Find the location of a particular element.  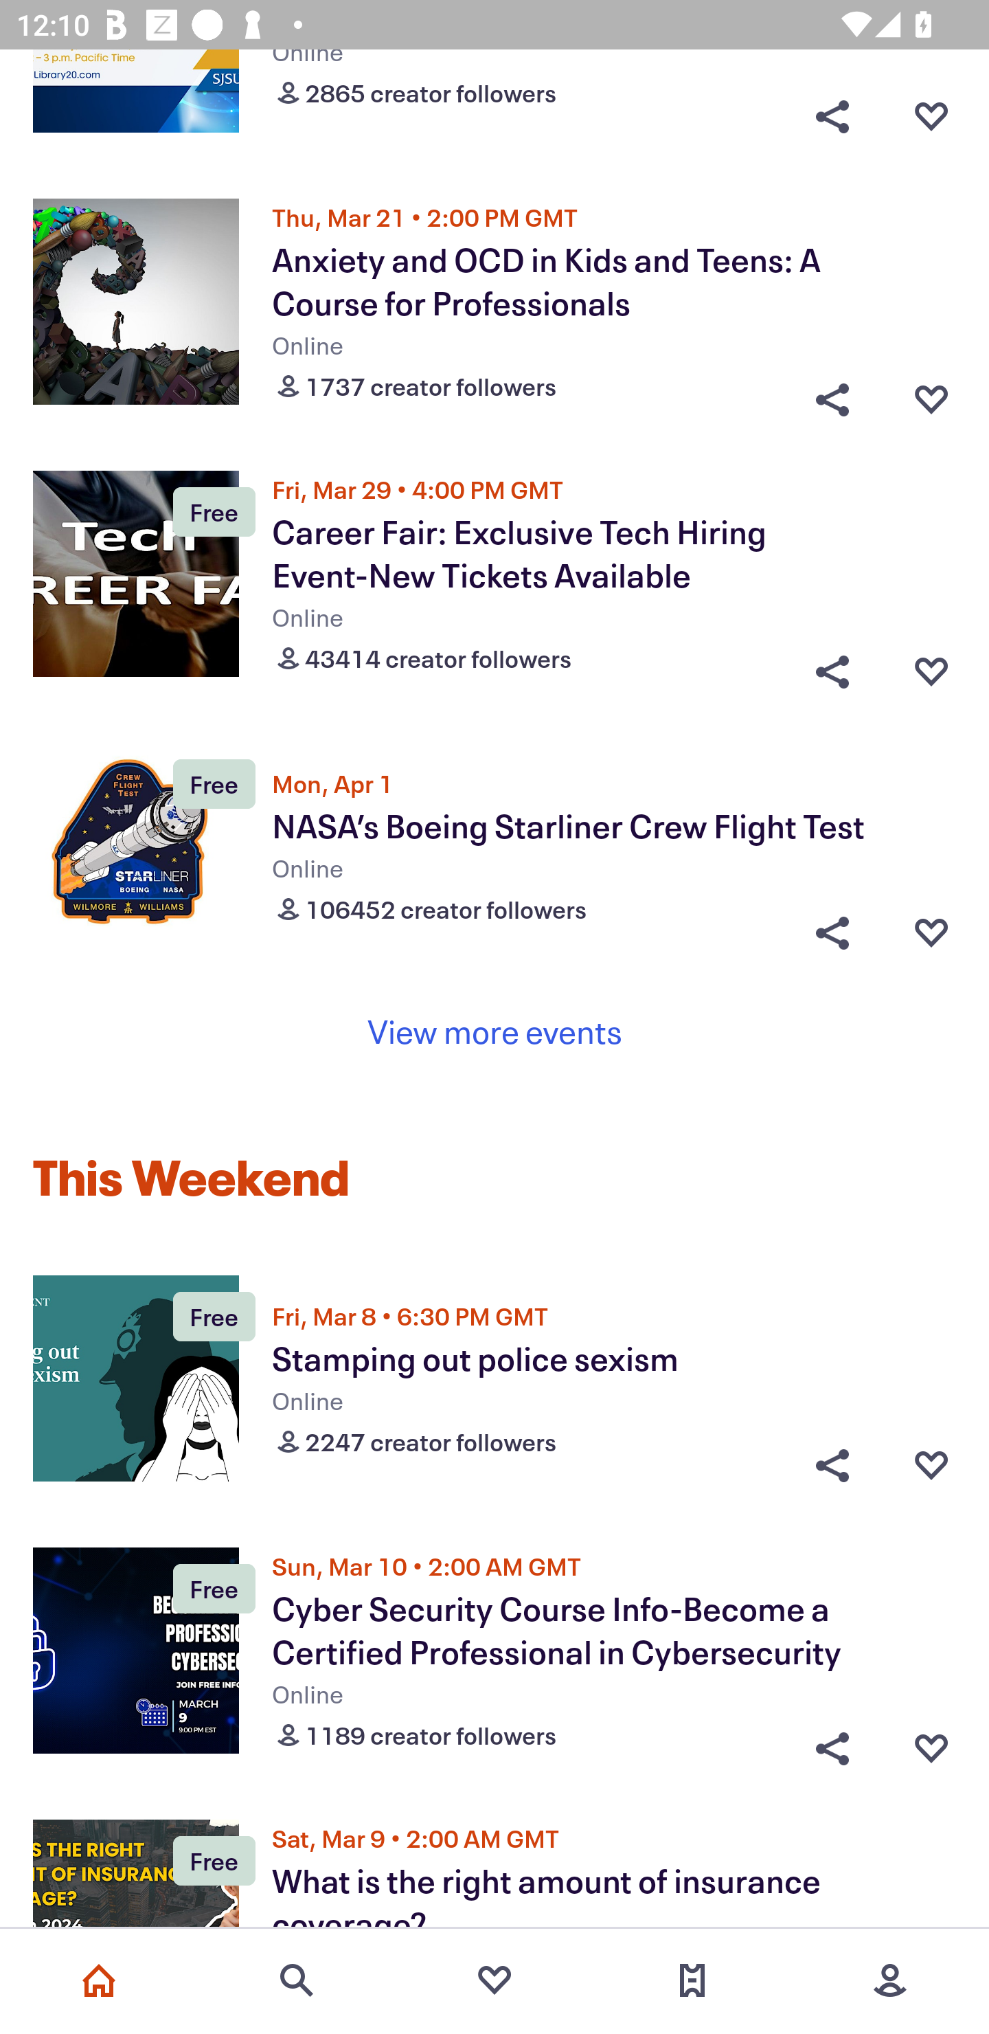

More is located at coordinates (890, 1980).